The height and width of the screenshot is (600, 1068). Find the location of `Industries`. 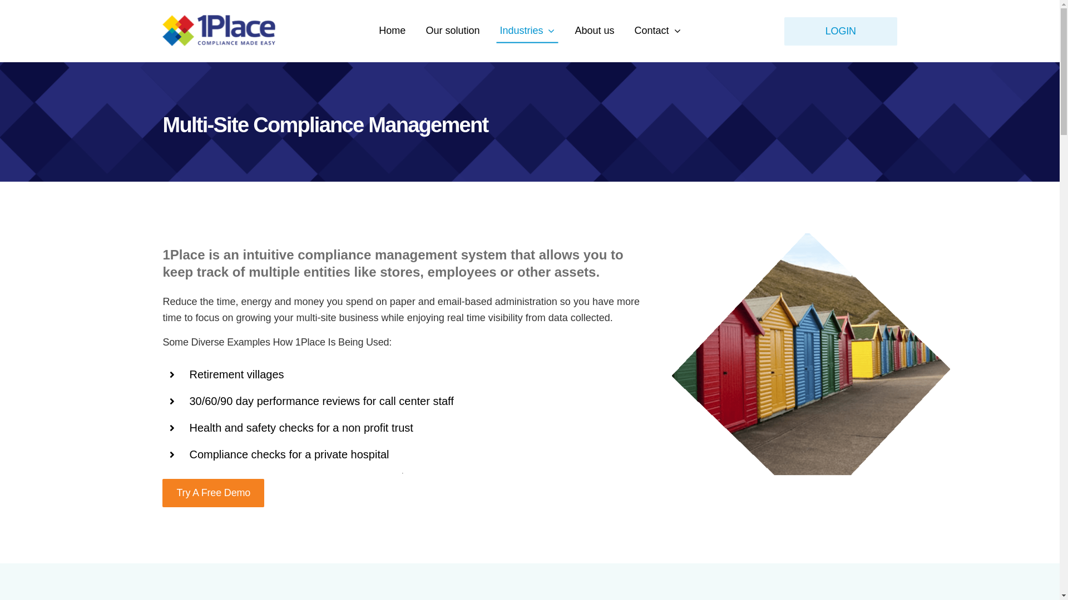

Industries is located at coordinates (527, 31).